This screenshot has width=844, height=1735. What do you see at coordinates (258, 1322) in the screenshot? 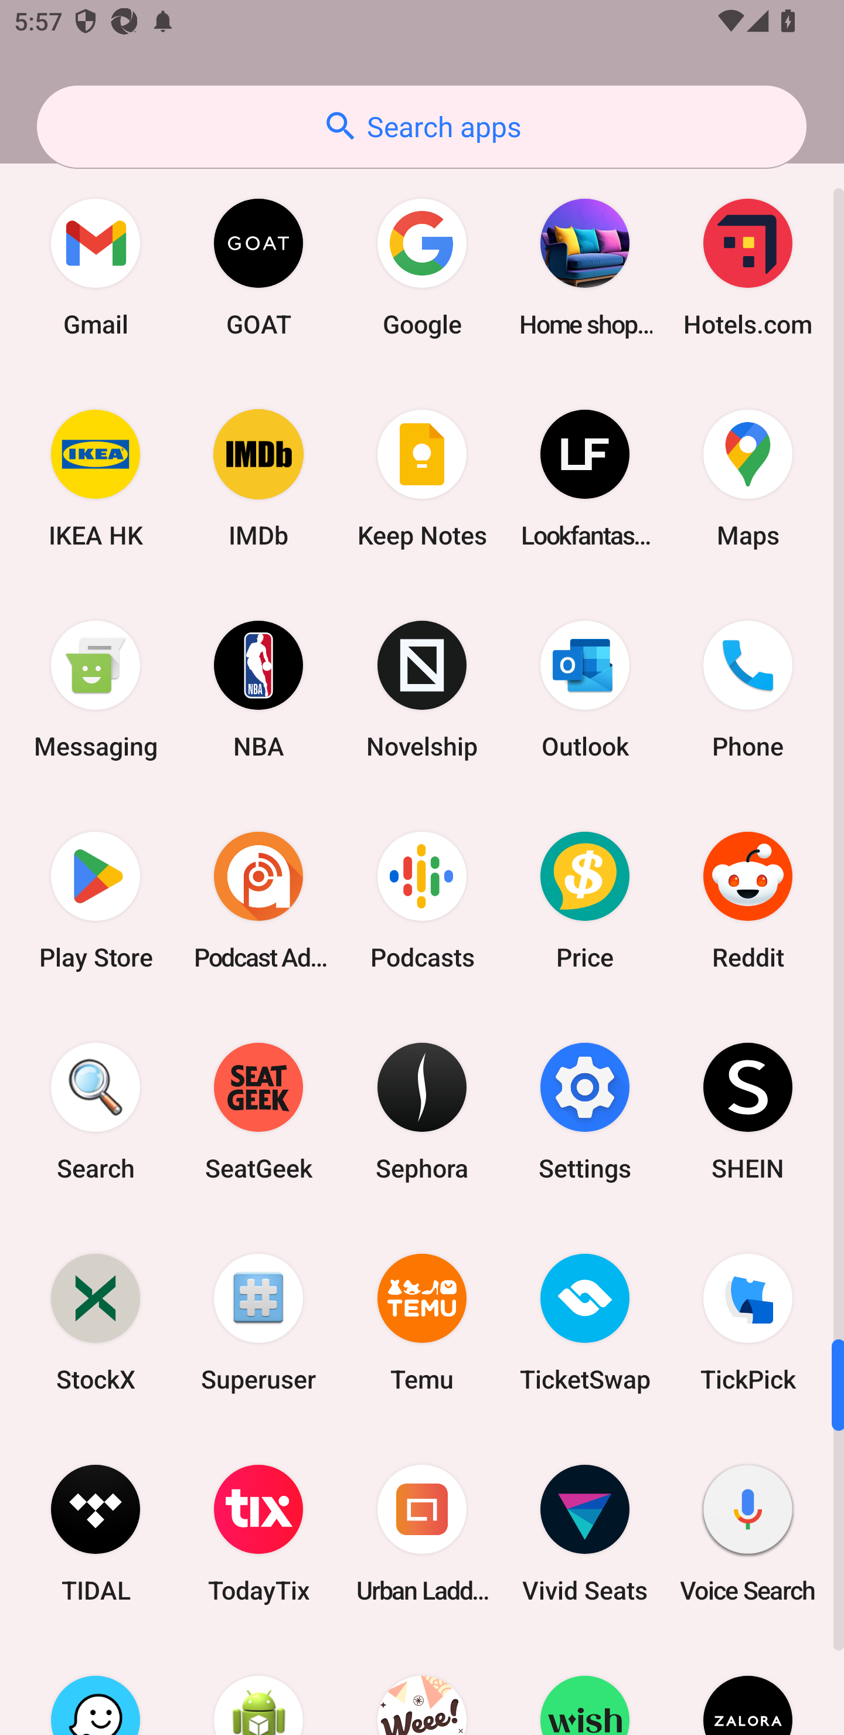
I see `Superuser` at bounding box center [258, 1322].